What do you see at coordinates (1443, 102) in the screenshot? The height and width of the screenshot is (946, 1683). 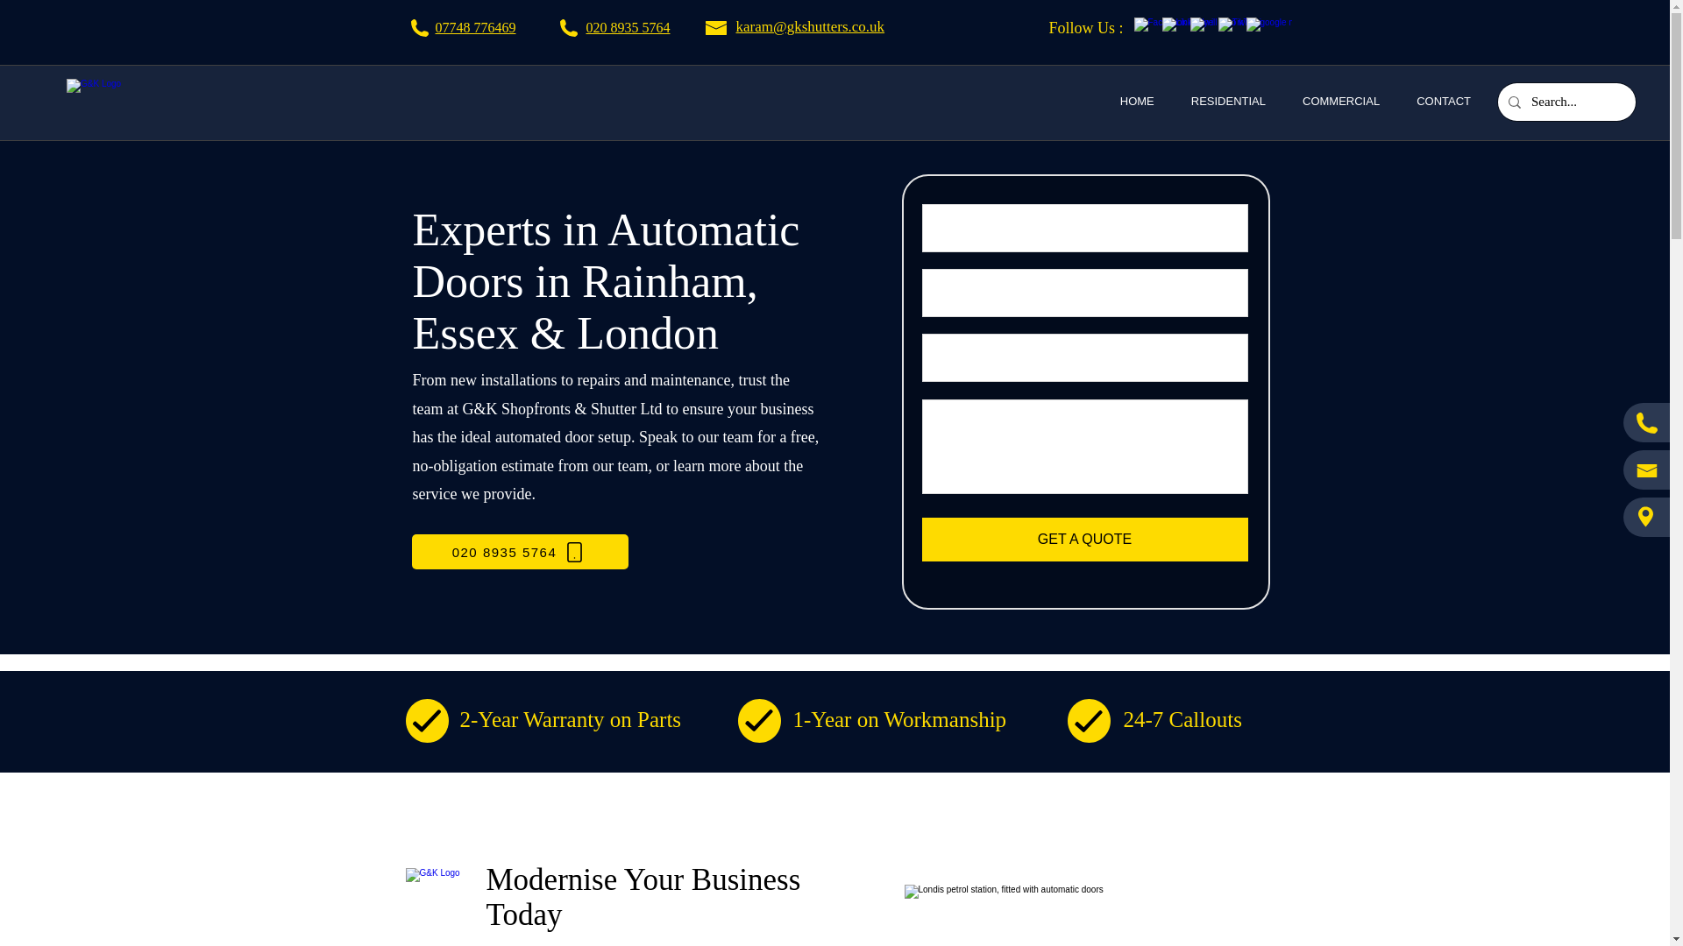 I see `CONTACT` at bounding box center [1443, 102].